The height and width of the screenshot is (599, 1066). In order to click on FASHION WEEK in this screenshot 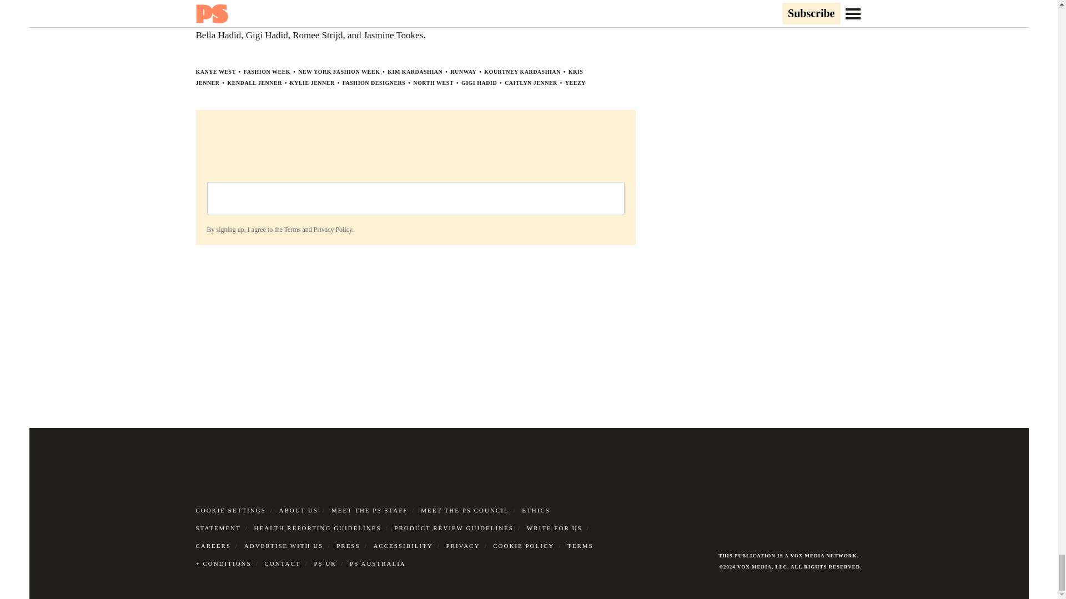, I will do `click(266, 72)`.